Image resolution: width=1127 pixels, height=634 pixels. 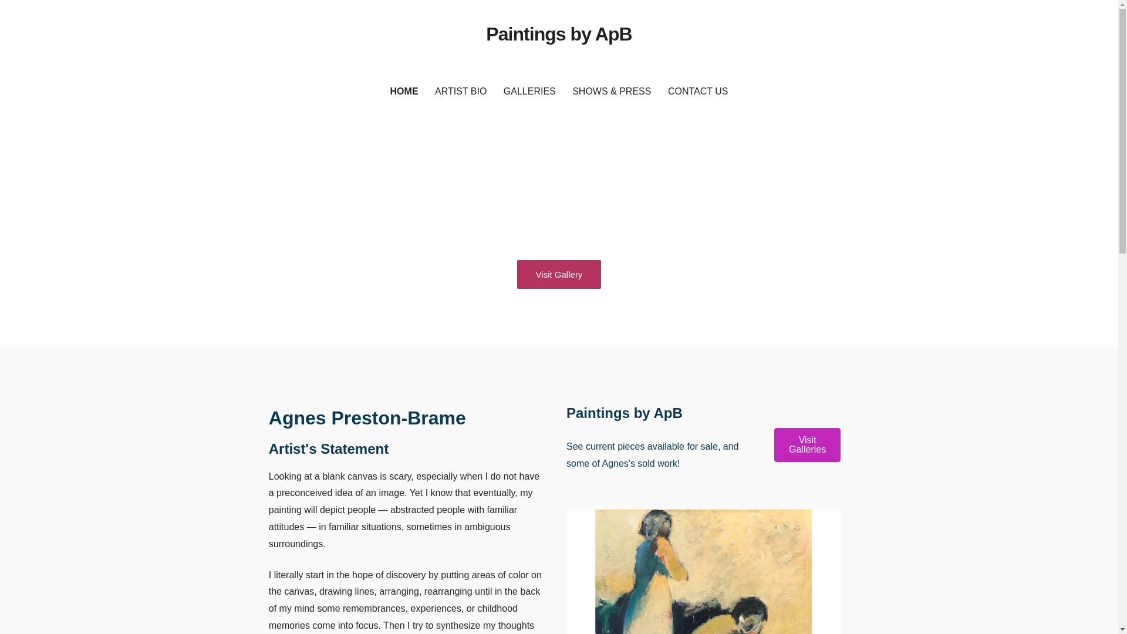 What do you see at coordinates (404, 92) in the screenshot?
I see `HOME` at bounding box center [404, 92].